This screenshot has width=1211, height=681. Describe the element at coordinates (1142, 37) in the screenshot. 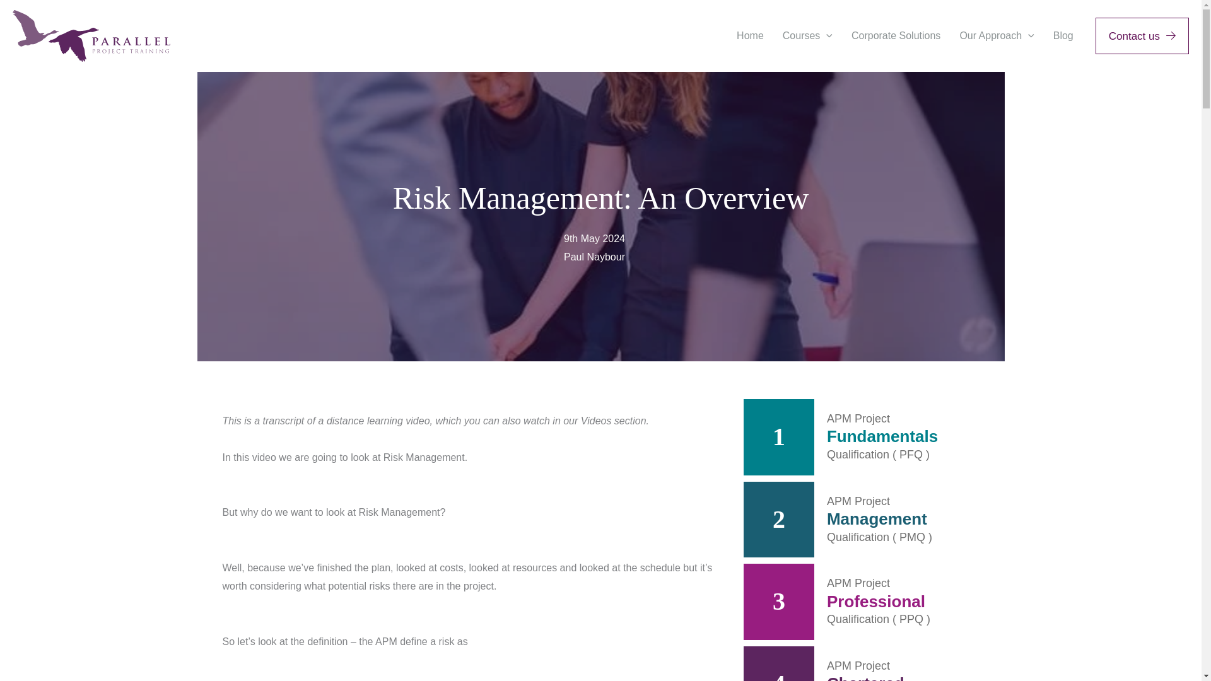

I see `Contact us` at that location.